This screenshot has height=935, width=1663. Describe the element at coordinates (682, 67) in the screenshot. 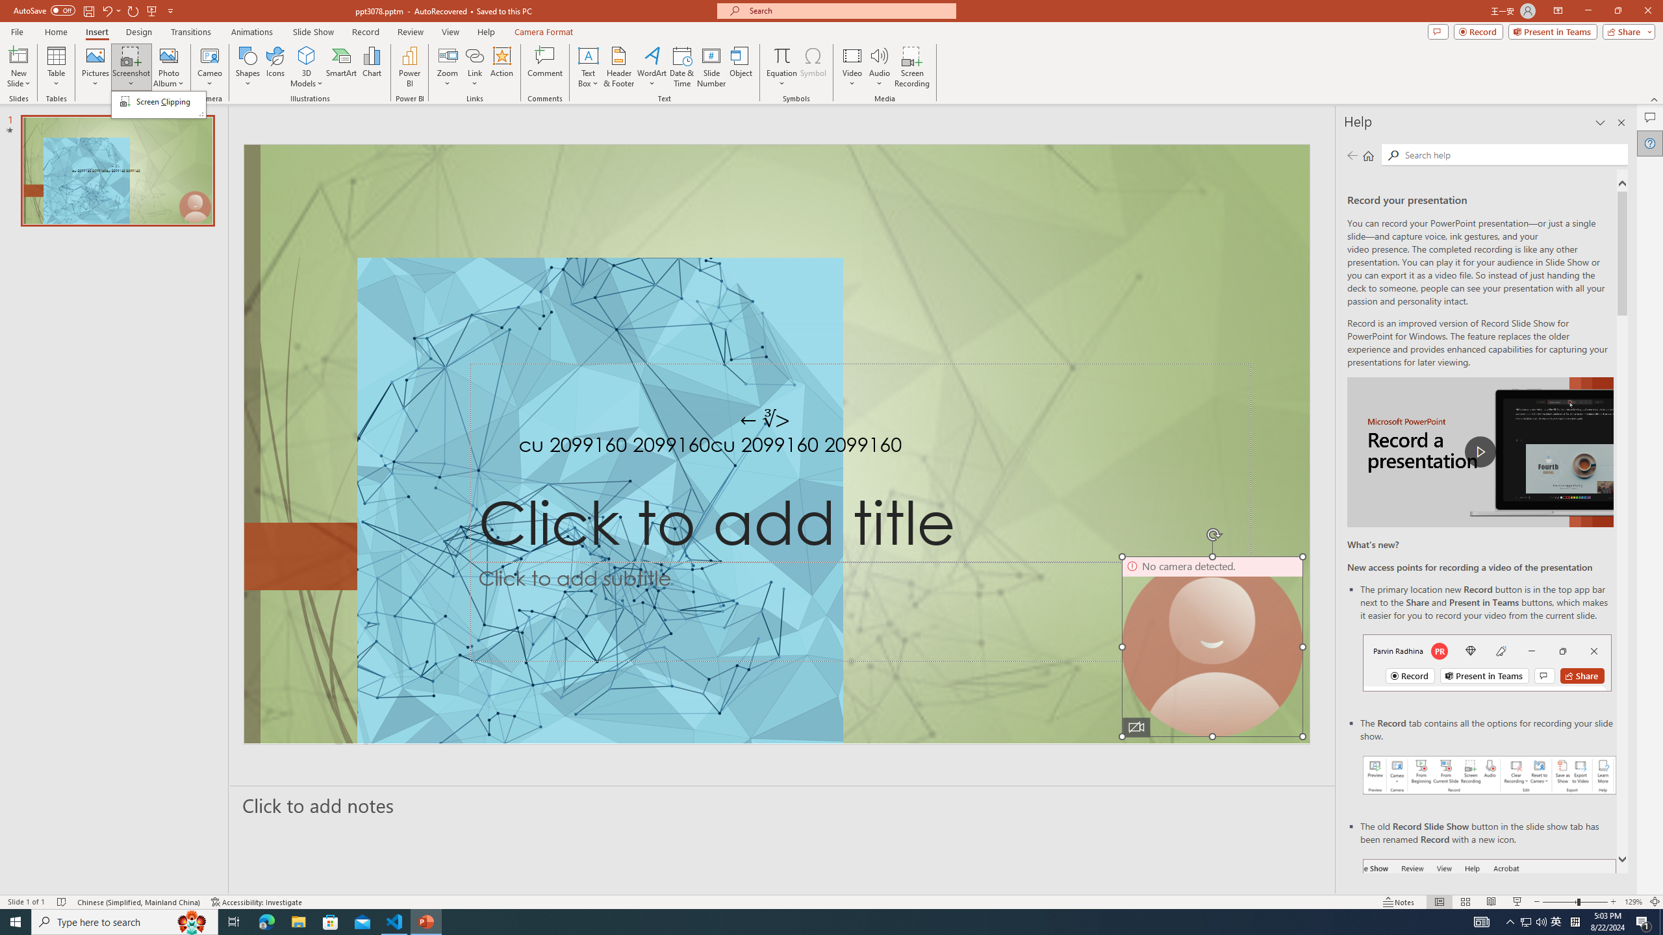

I see `Date & Time...` at that location.